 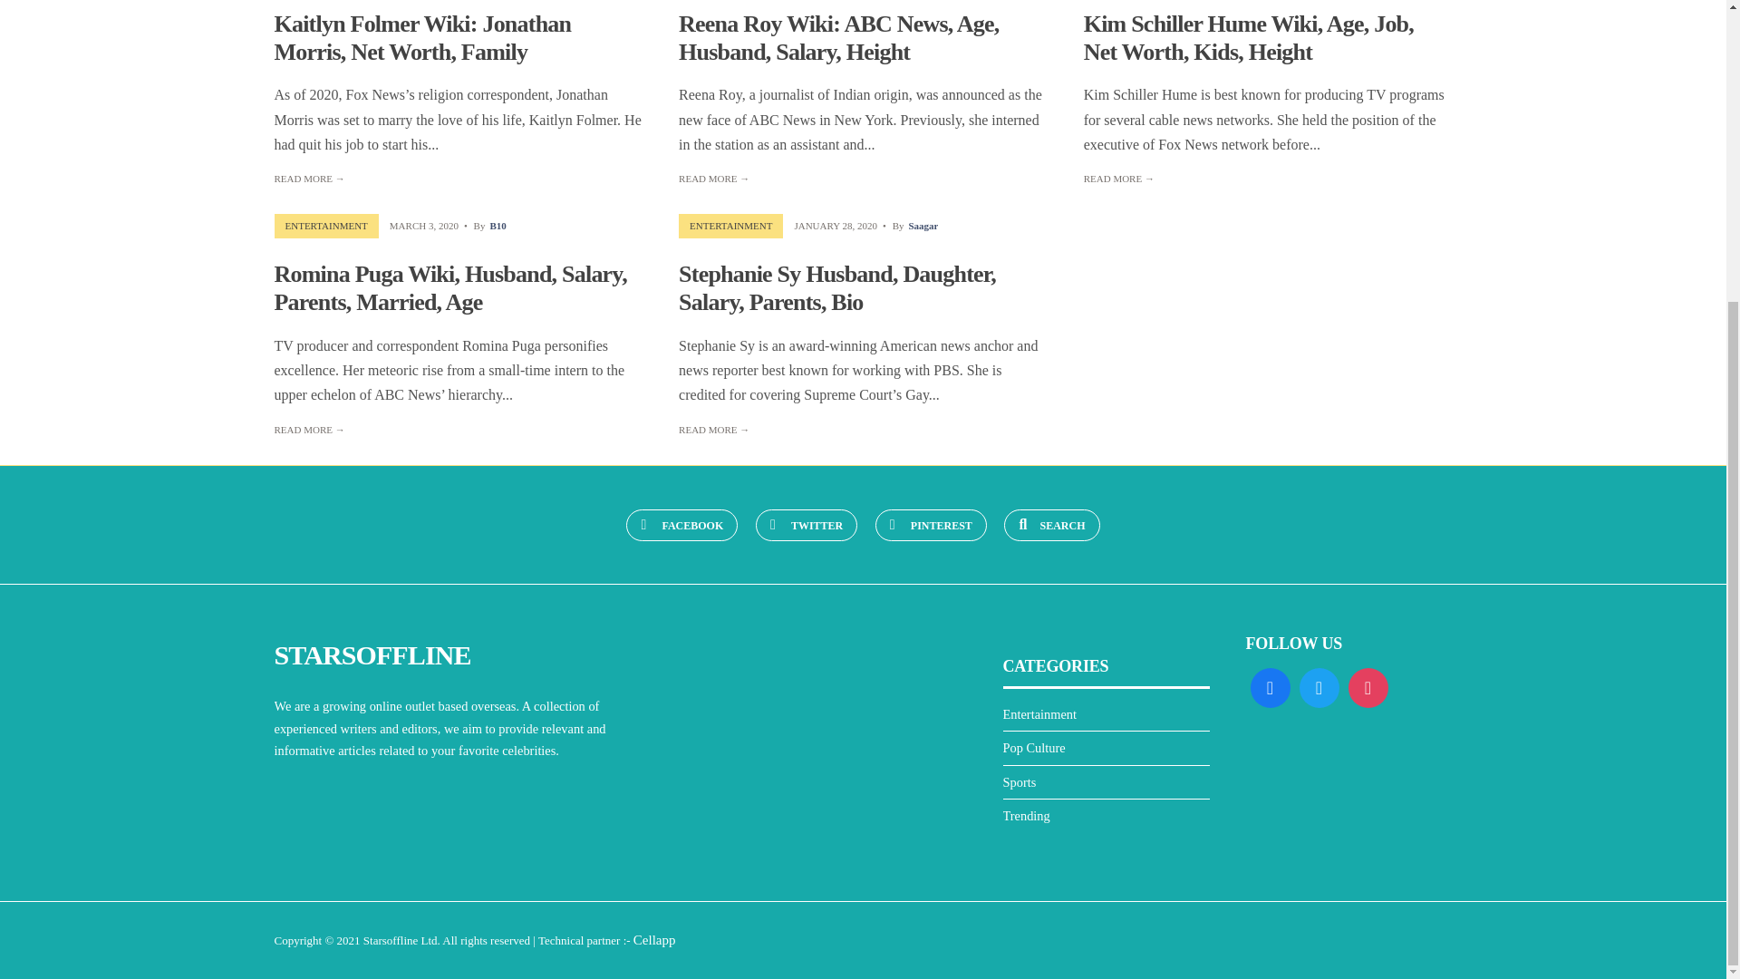 I want to click on STARSOFFLINE, so click(x=372, y=654).